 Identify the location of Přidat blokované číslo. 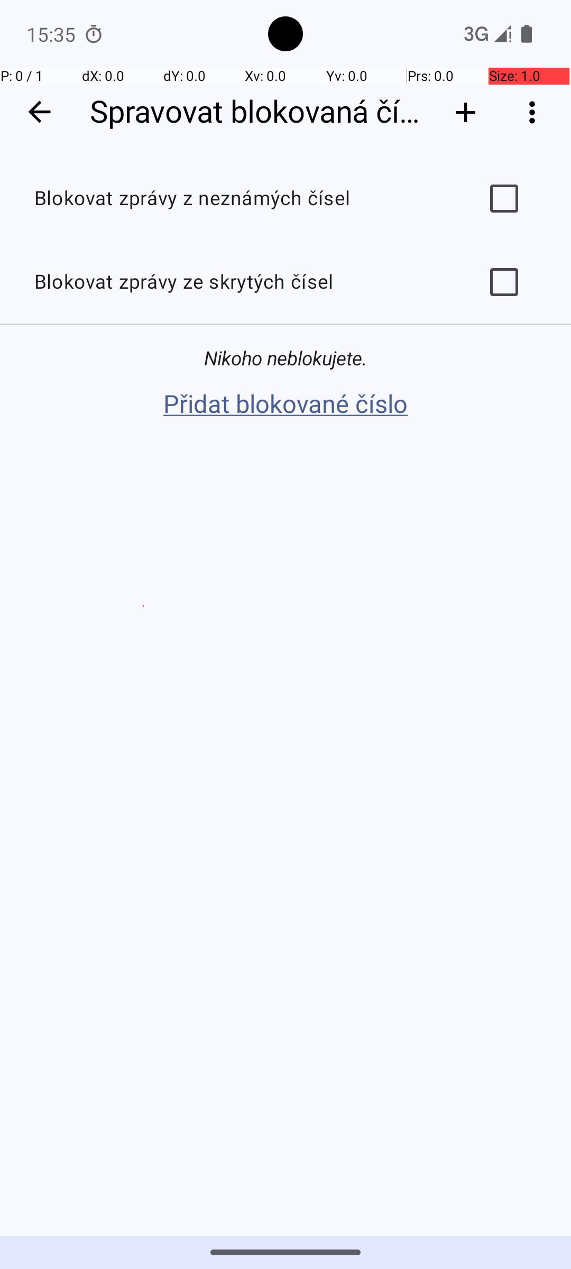
(285, 404).